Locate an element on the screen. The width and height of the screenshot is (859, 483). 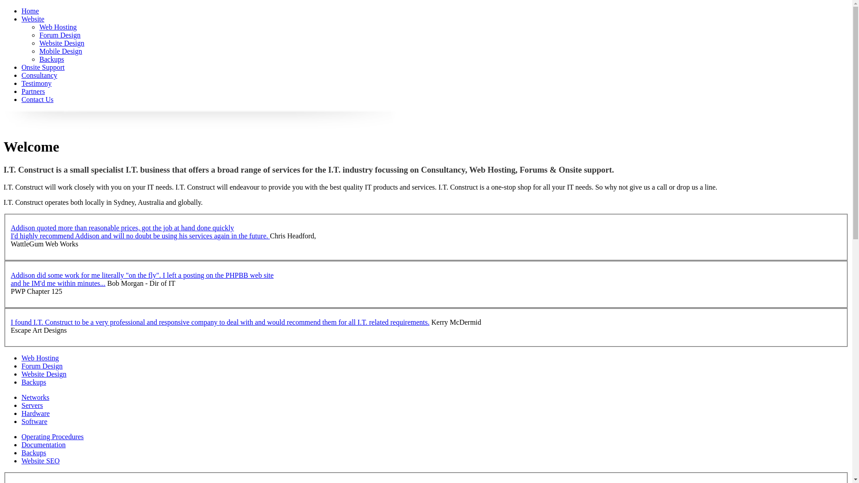
Operating Procedures is located at coordinates (53, 436).